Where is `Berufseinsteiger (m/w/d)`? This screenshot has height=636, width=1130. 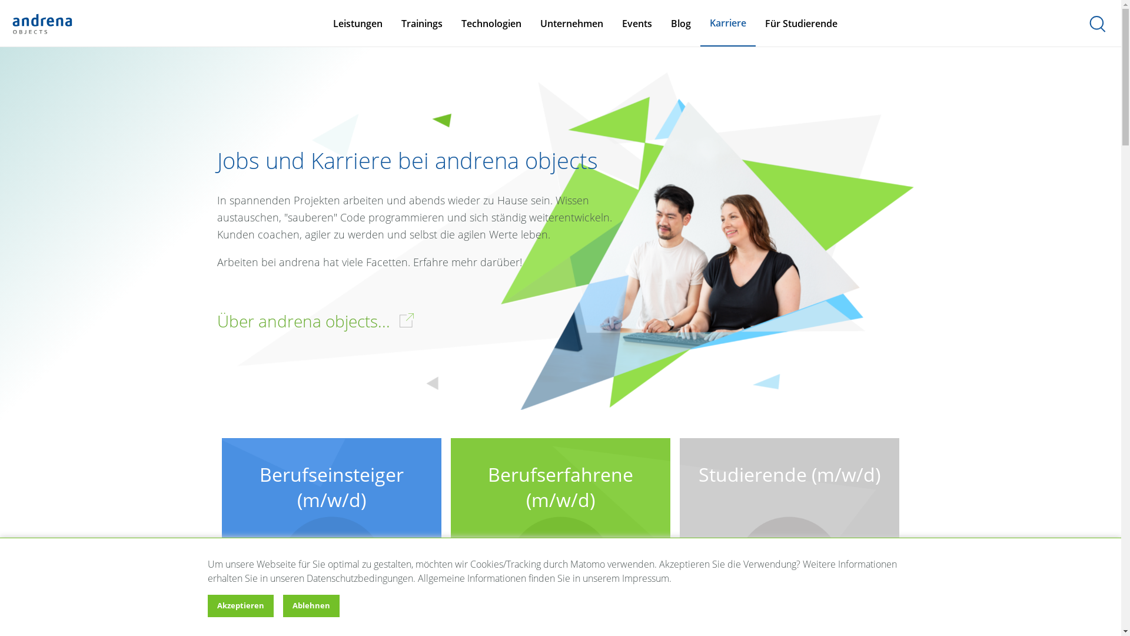
Berufseinsteiger (m/w/d) is located at coordinates (331, 475).